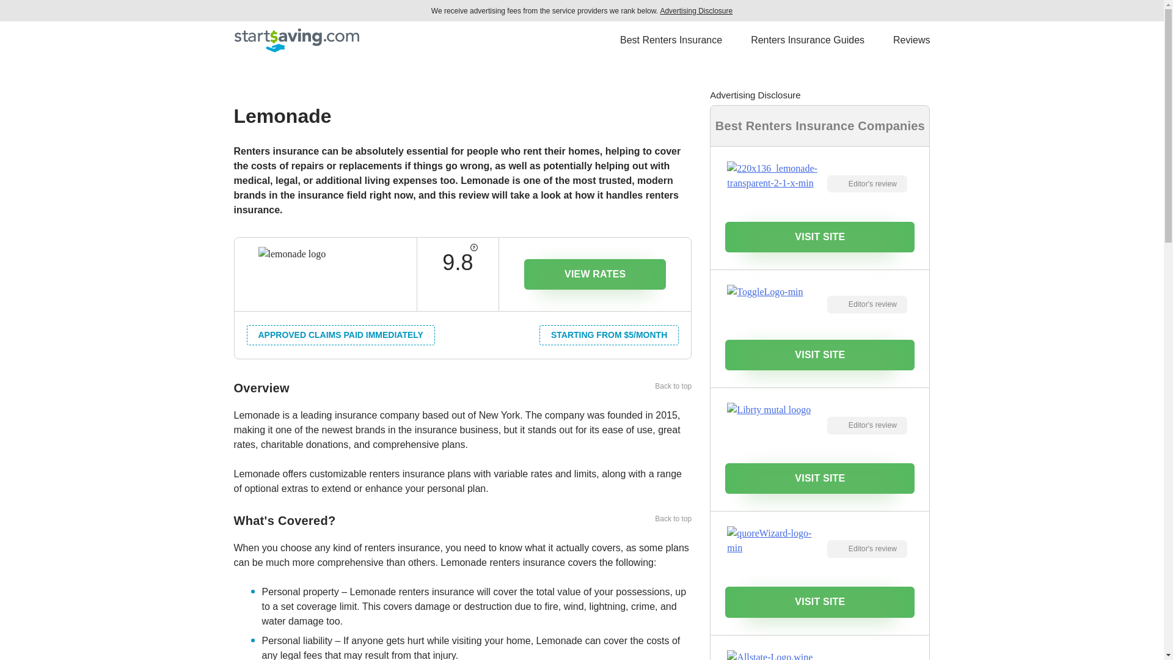 This screenshot has height=660, width=1173. I want to click on VIEW RATES, so click(595, 274).